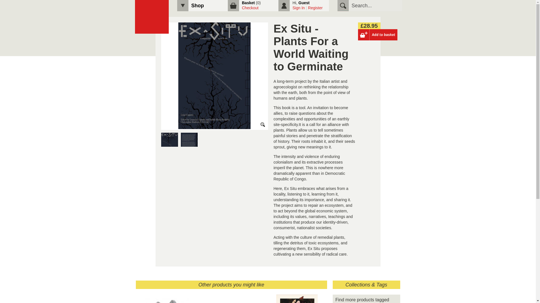 The height and width of the screenshot is (303, 540). Describe the element at coordinates (296, 302) in the screenshot. I see `The Flower Oracle` at that location.